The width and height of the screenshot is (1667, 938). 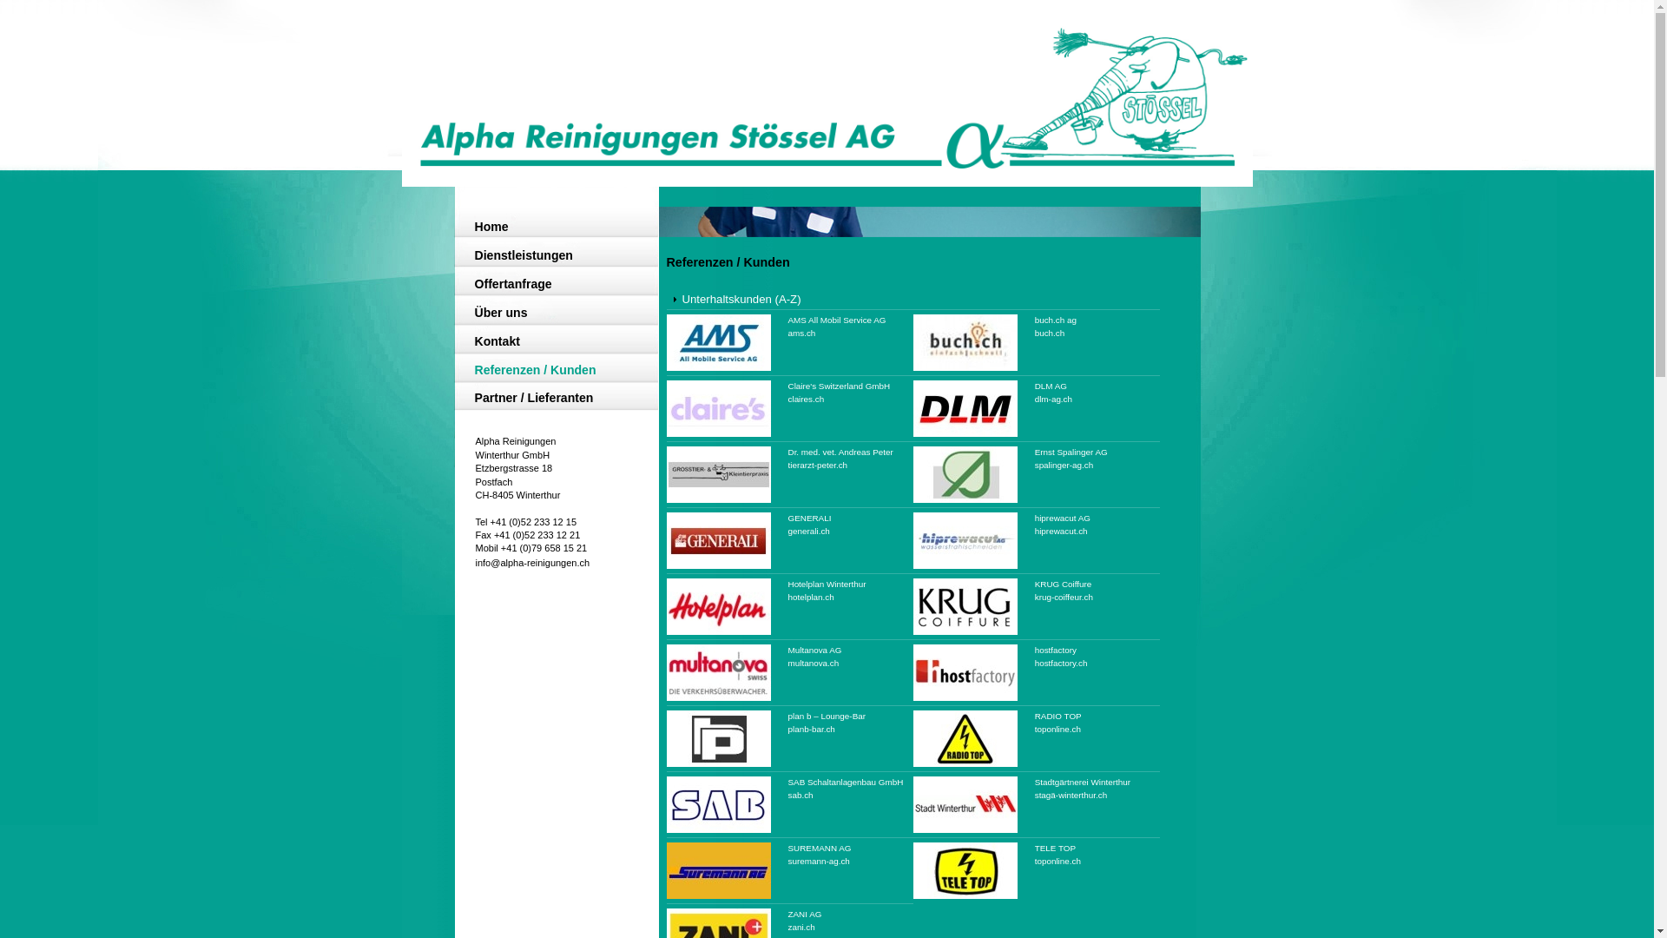 What do you see at coordinates (814, 664) in the screenshot?
I see `multanova.ch` at bounding box center [814, 664].